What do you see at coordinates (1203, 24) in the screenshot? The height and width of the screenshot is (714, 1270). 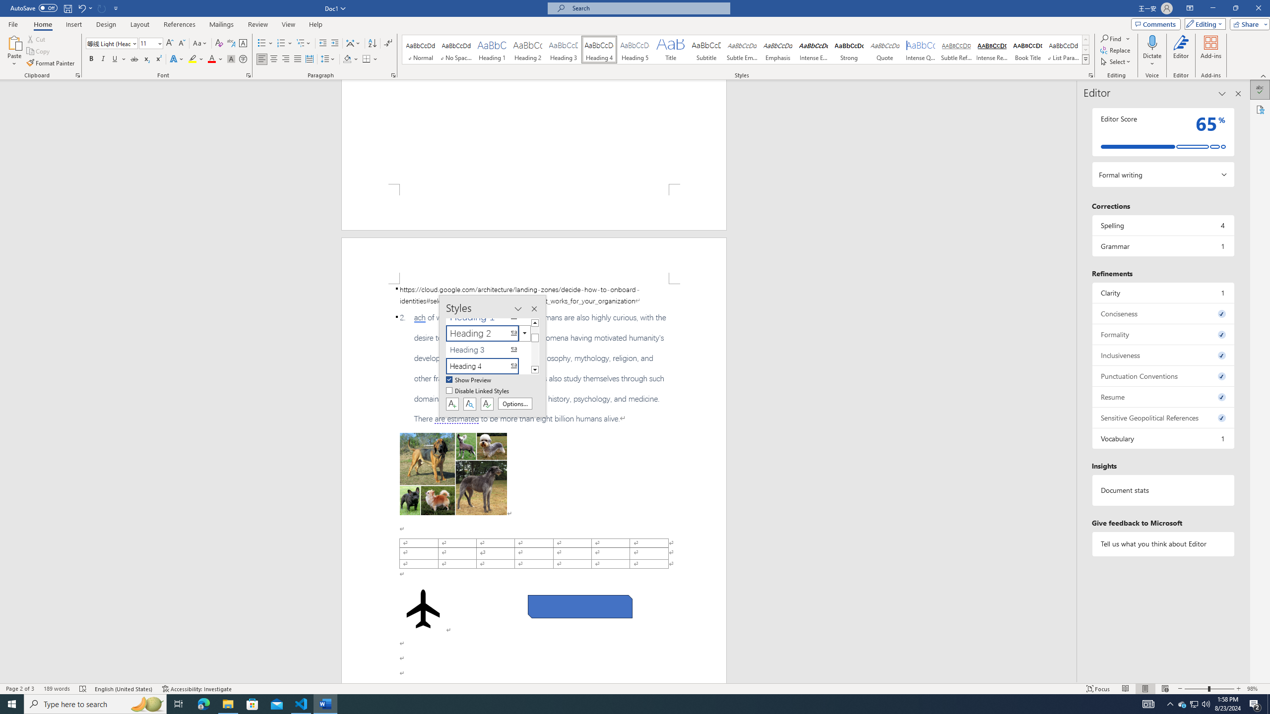 I see `Editing` at bounding box center [1203, 24].